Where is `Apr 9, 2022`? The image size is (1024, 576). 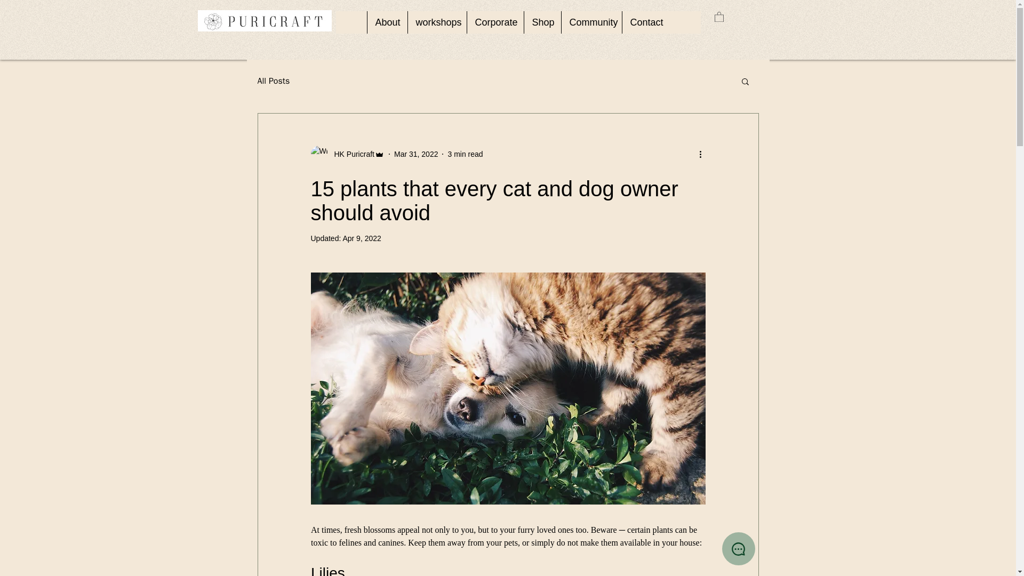
Apr 9, 2022 is located at coordinates (362, 238).